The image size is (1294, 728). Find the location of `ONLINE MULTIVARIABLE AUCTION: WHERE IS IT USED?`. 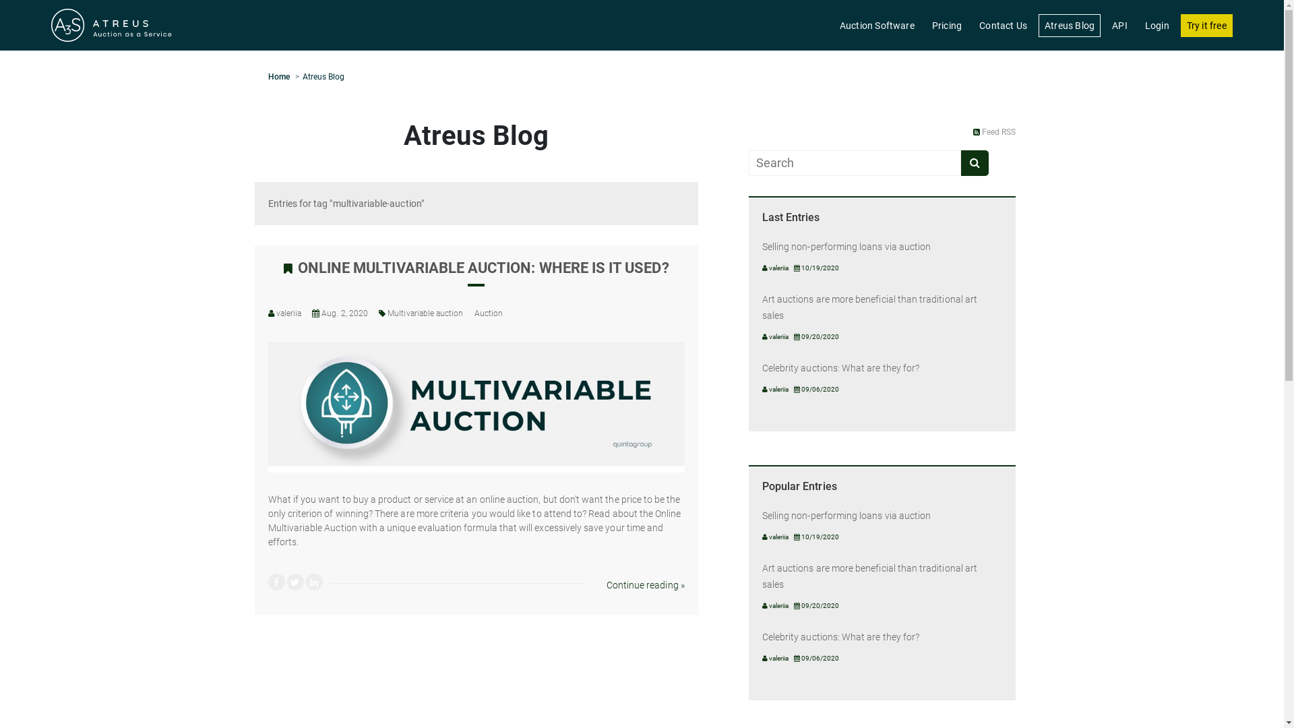

ONLINE MULTIVARIABLE AUCTION: WHERE IS IT USED? is located at coordinates (476, 272).